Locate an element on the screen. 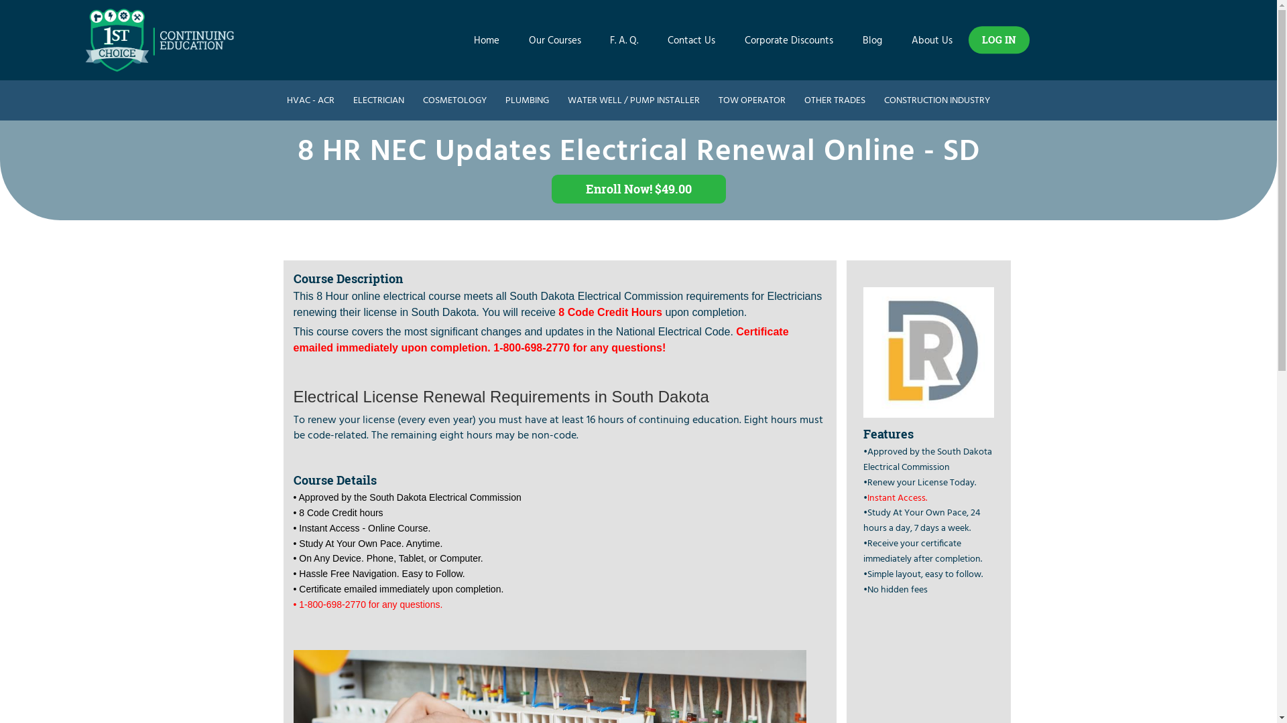 The height and width of the screenshot is (723, 1287). F. A. Q. is located at coordinates (624, 40).